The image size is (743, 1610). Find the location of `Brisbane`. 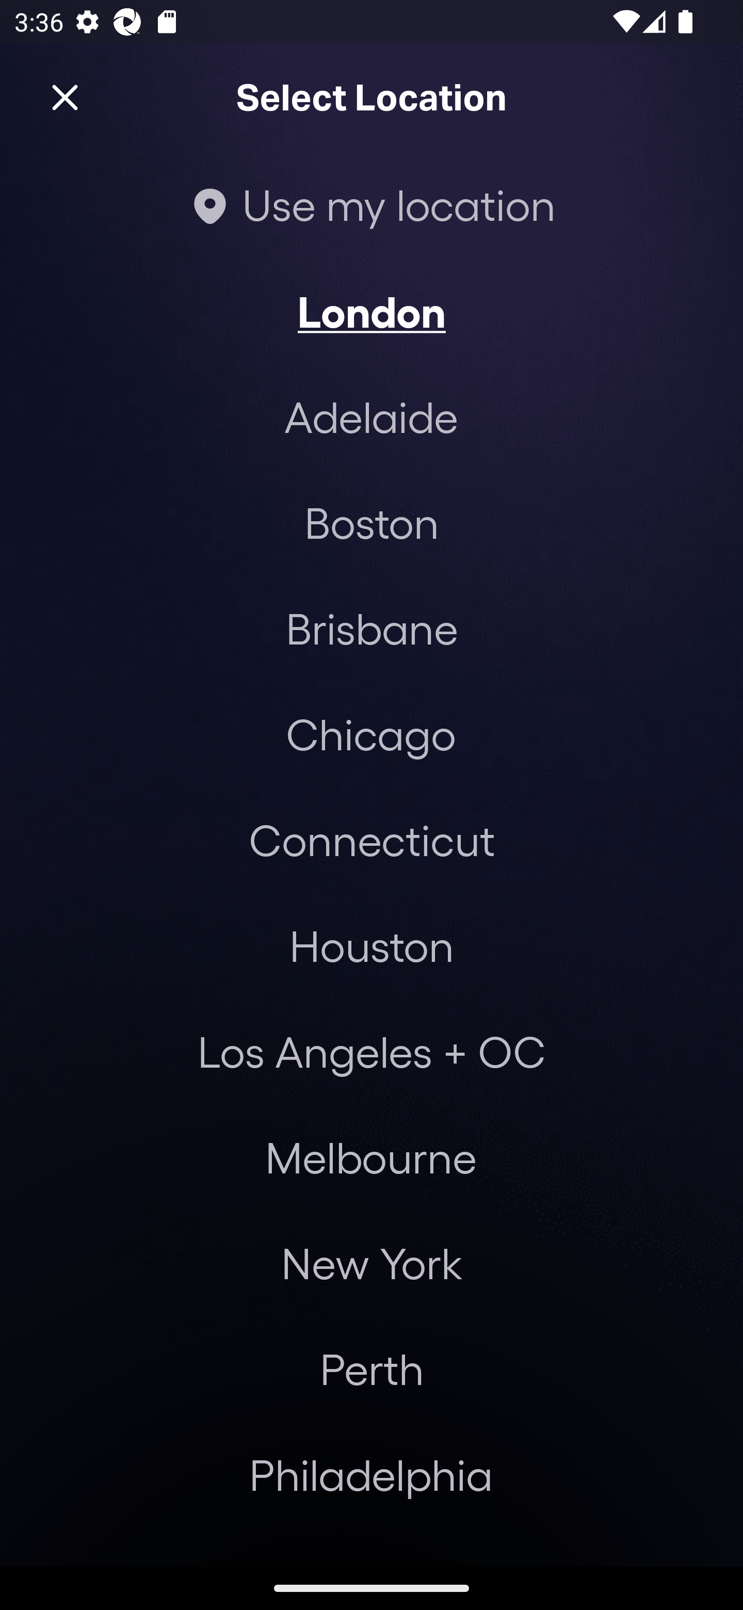

Brisbane is located at coordinates (372, 627).